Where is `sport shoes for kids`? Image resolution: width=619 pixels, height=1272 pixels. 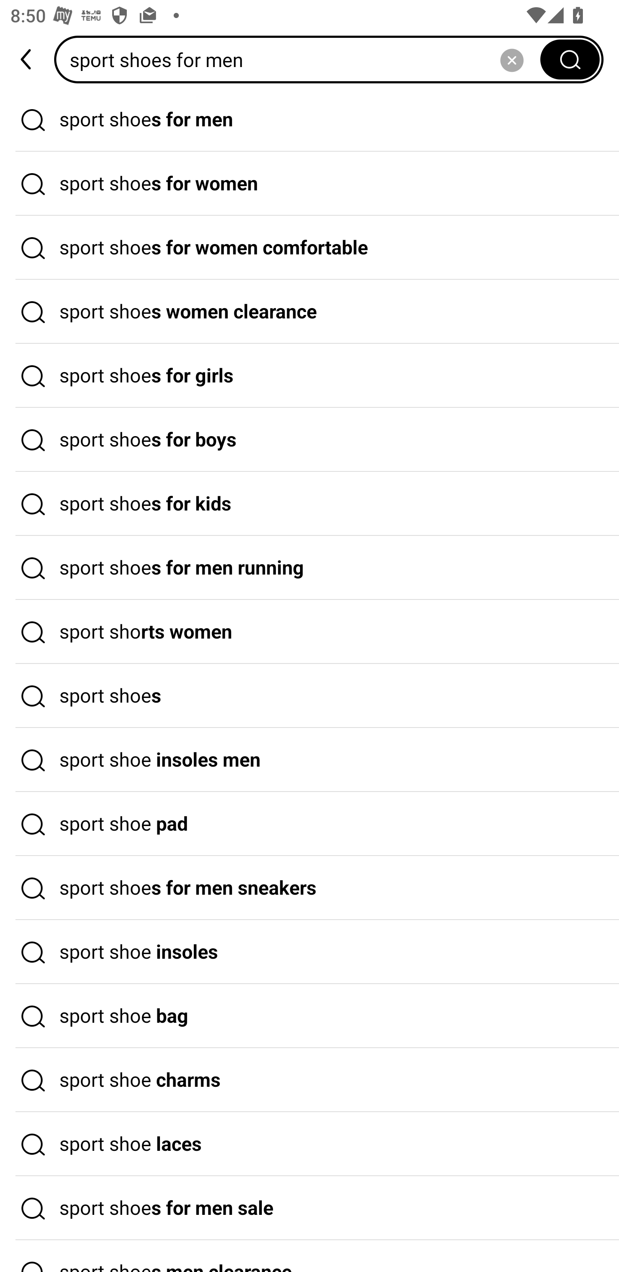 sport shoes for kids is located at coordinates (309, 504).